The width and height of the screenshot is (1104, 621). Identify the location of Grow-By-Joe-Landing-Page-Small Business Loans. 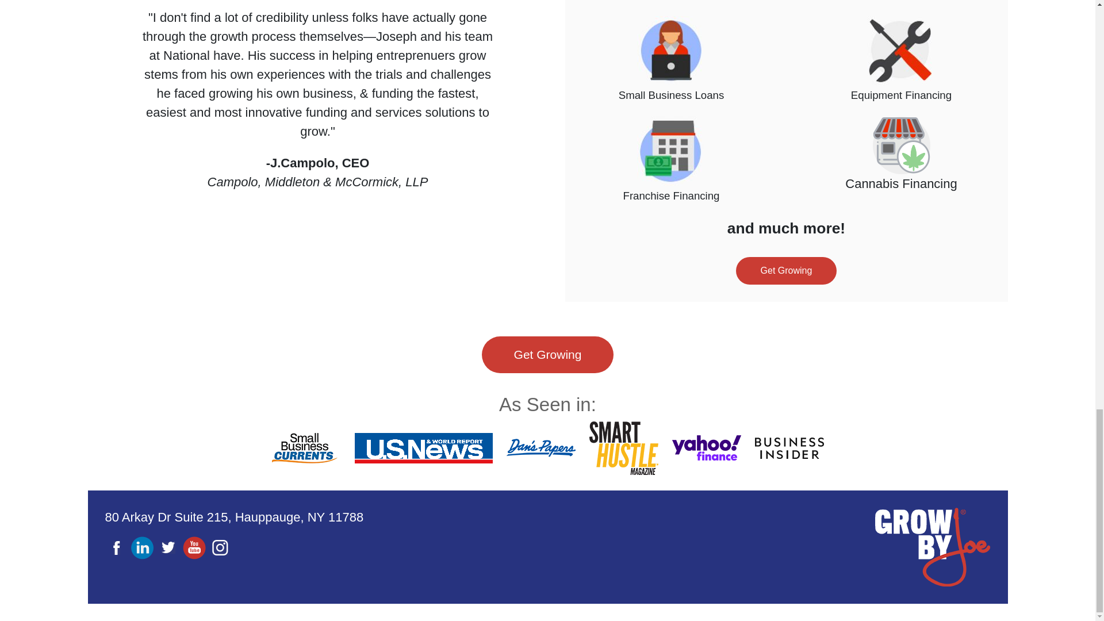
(672, 51).